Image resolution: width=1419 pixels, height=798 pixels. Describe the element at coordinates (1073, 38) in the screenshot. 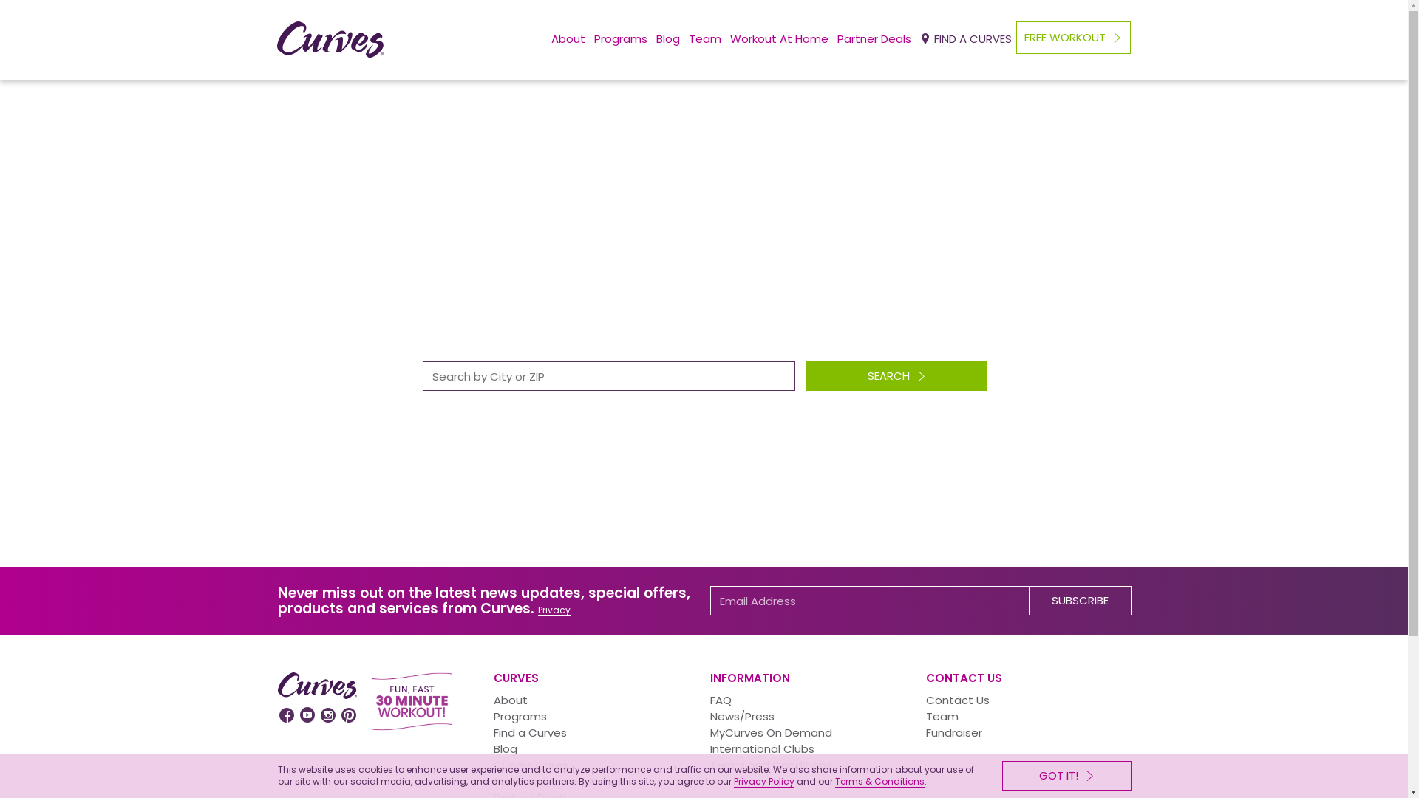

I see `FREE WORKOUT` at that location.